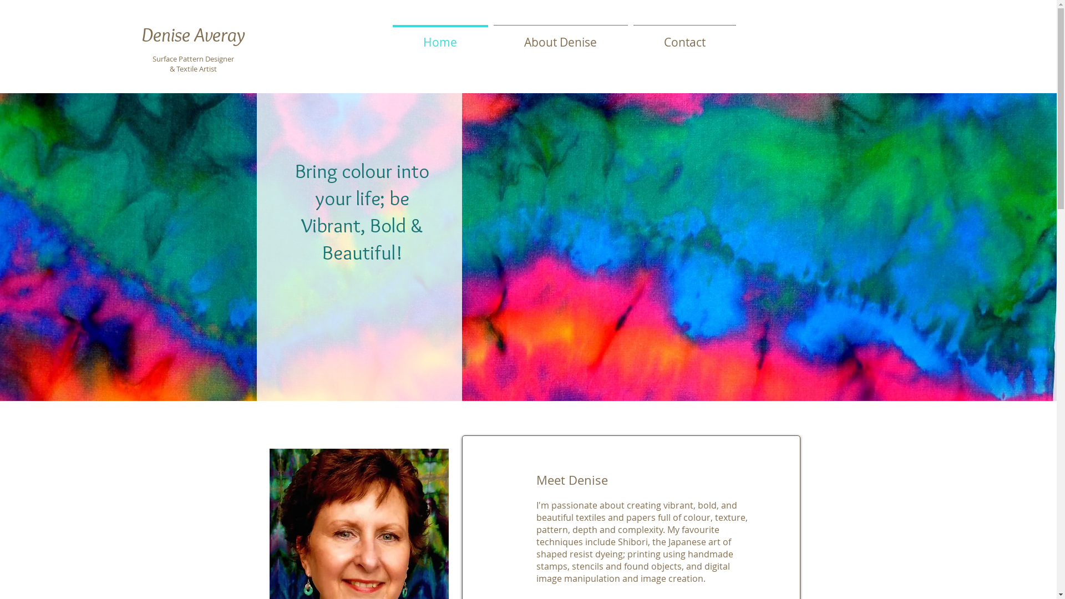 The image size is (1065, 599). Describe the element at coordinates (193, 34) in the screenshot. I see `Denise Averay` at that location.